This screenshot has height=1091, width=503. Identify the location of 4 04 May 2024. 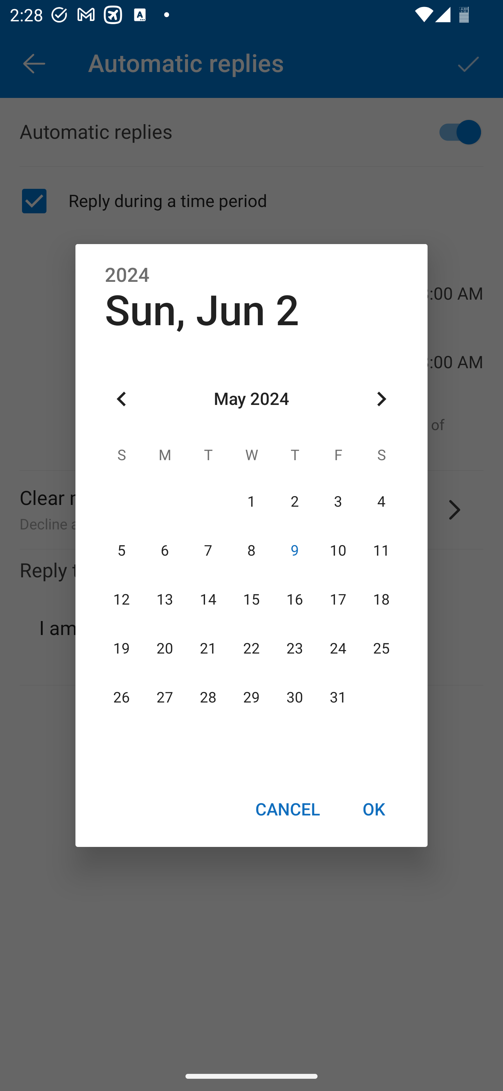
(381, 501).